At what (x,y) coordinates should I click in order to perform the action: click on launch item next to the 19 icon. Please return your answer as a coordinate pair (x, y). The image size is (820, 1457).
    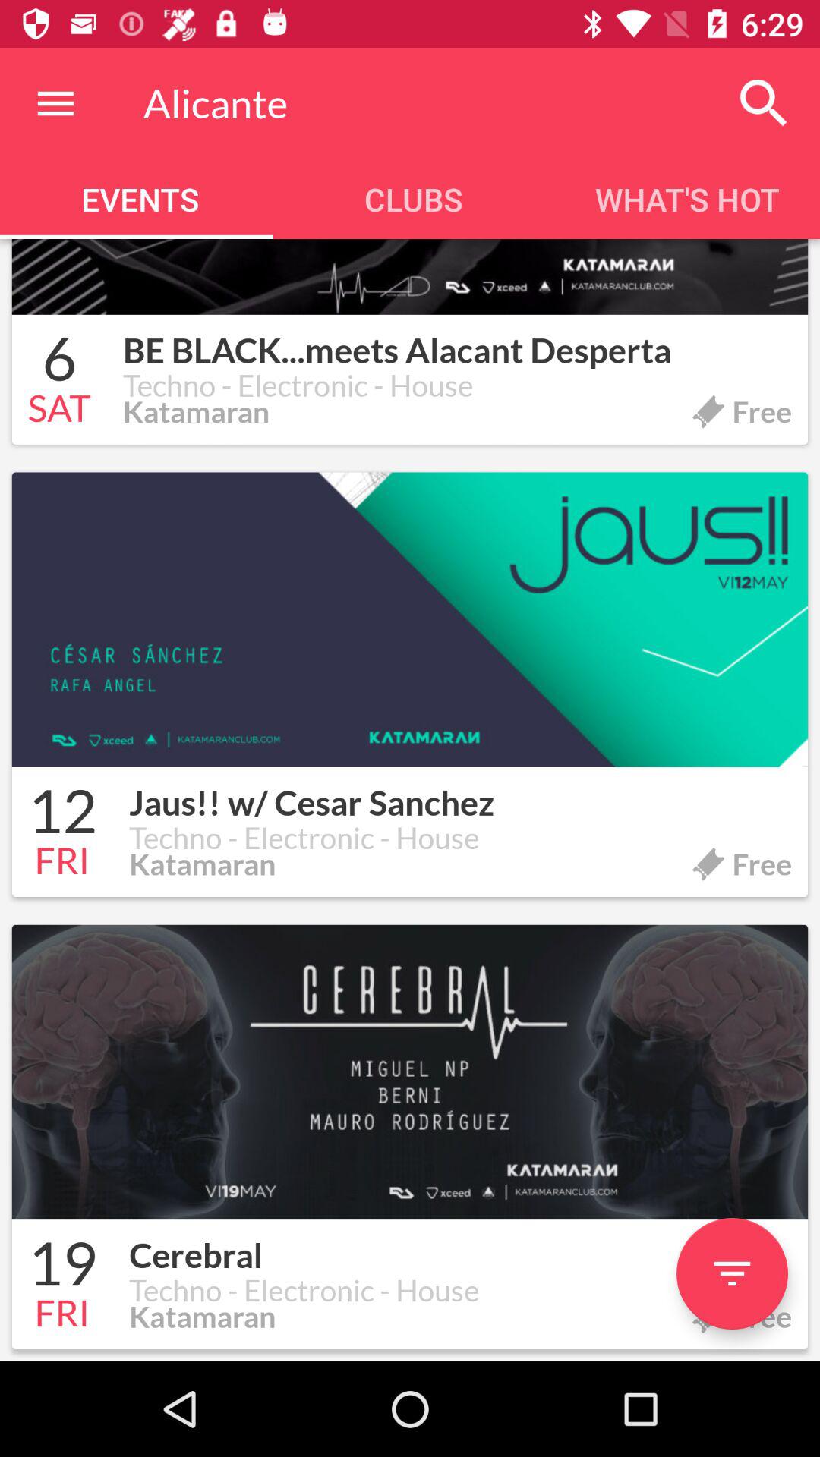
    Looking at the image, I should click on (460, 1247).